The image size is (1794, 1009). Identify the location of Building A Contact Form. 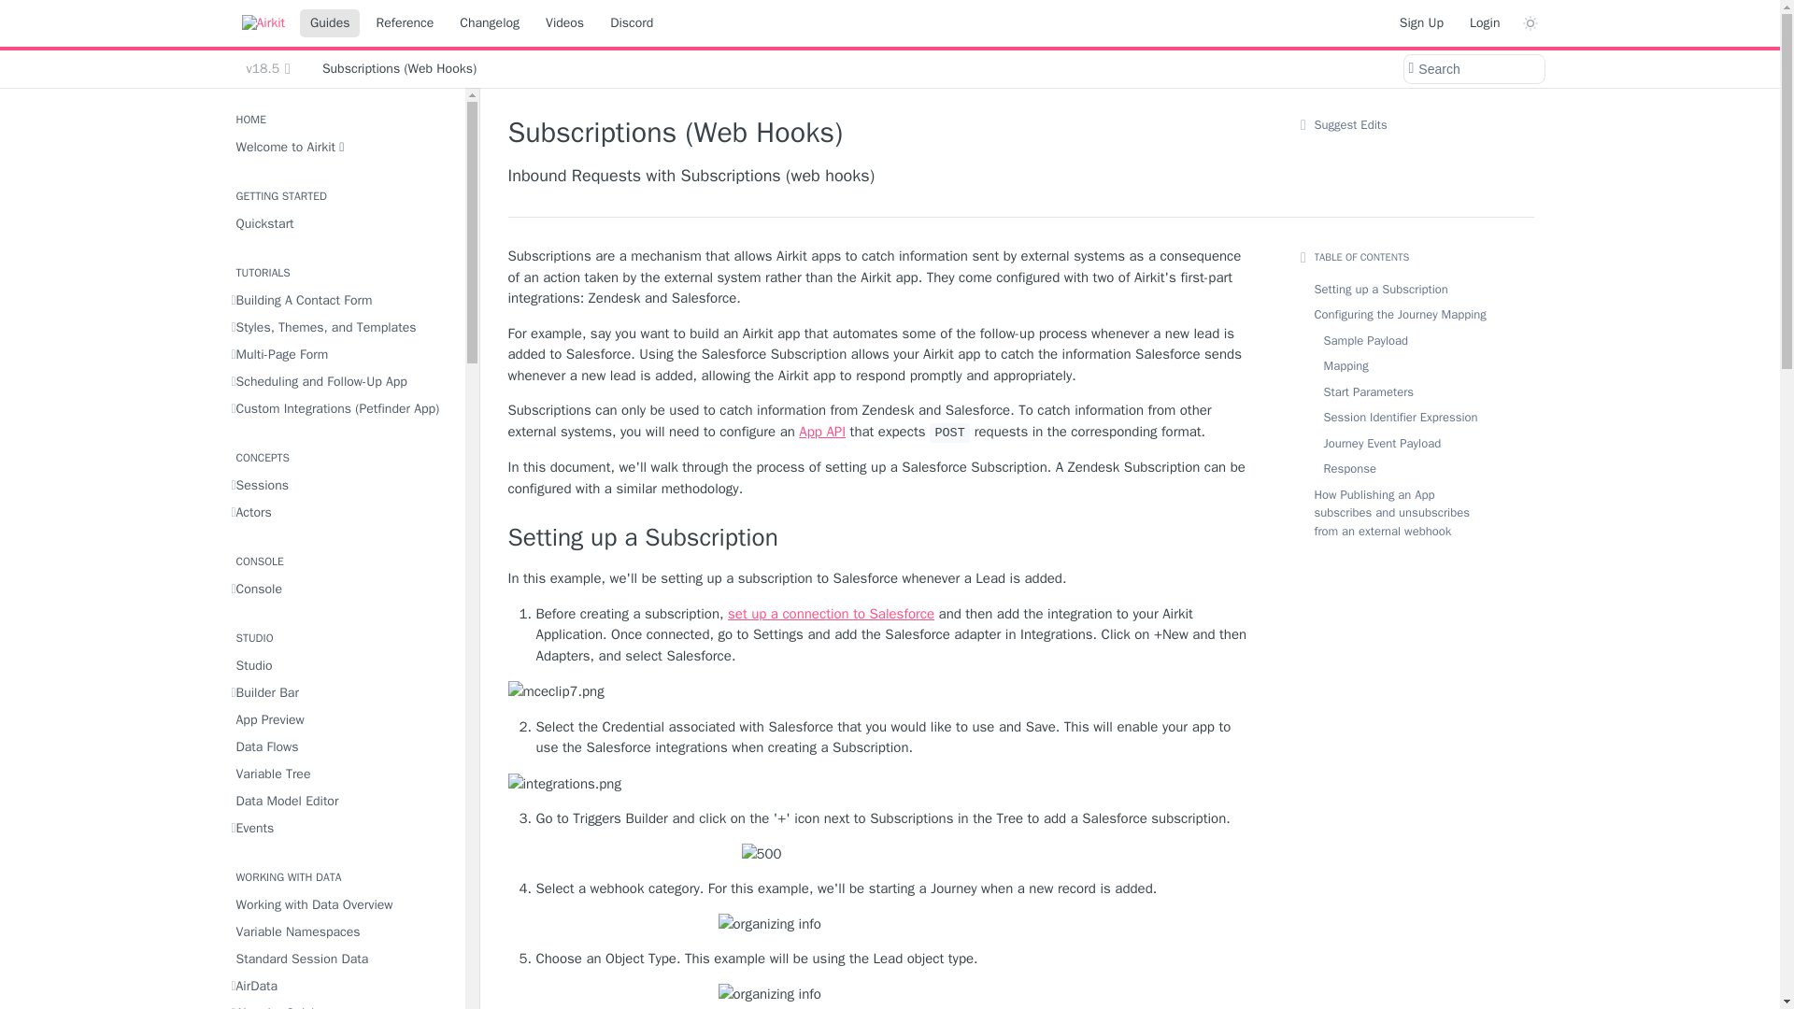
(342, 299).